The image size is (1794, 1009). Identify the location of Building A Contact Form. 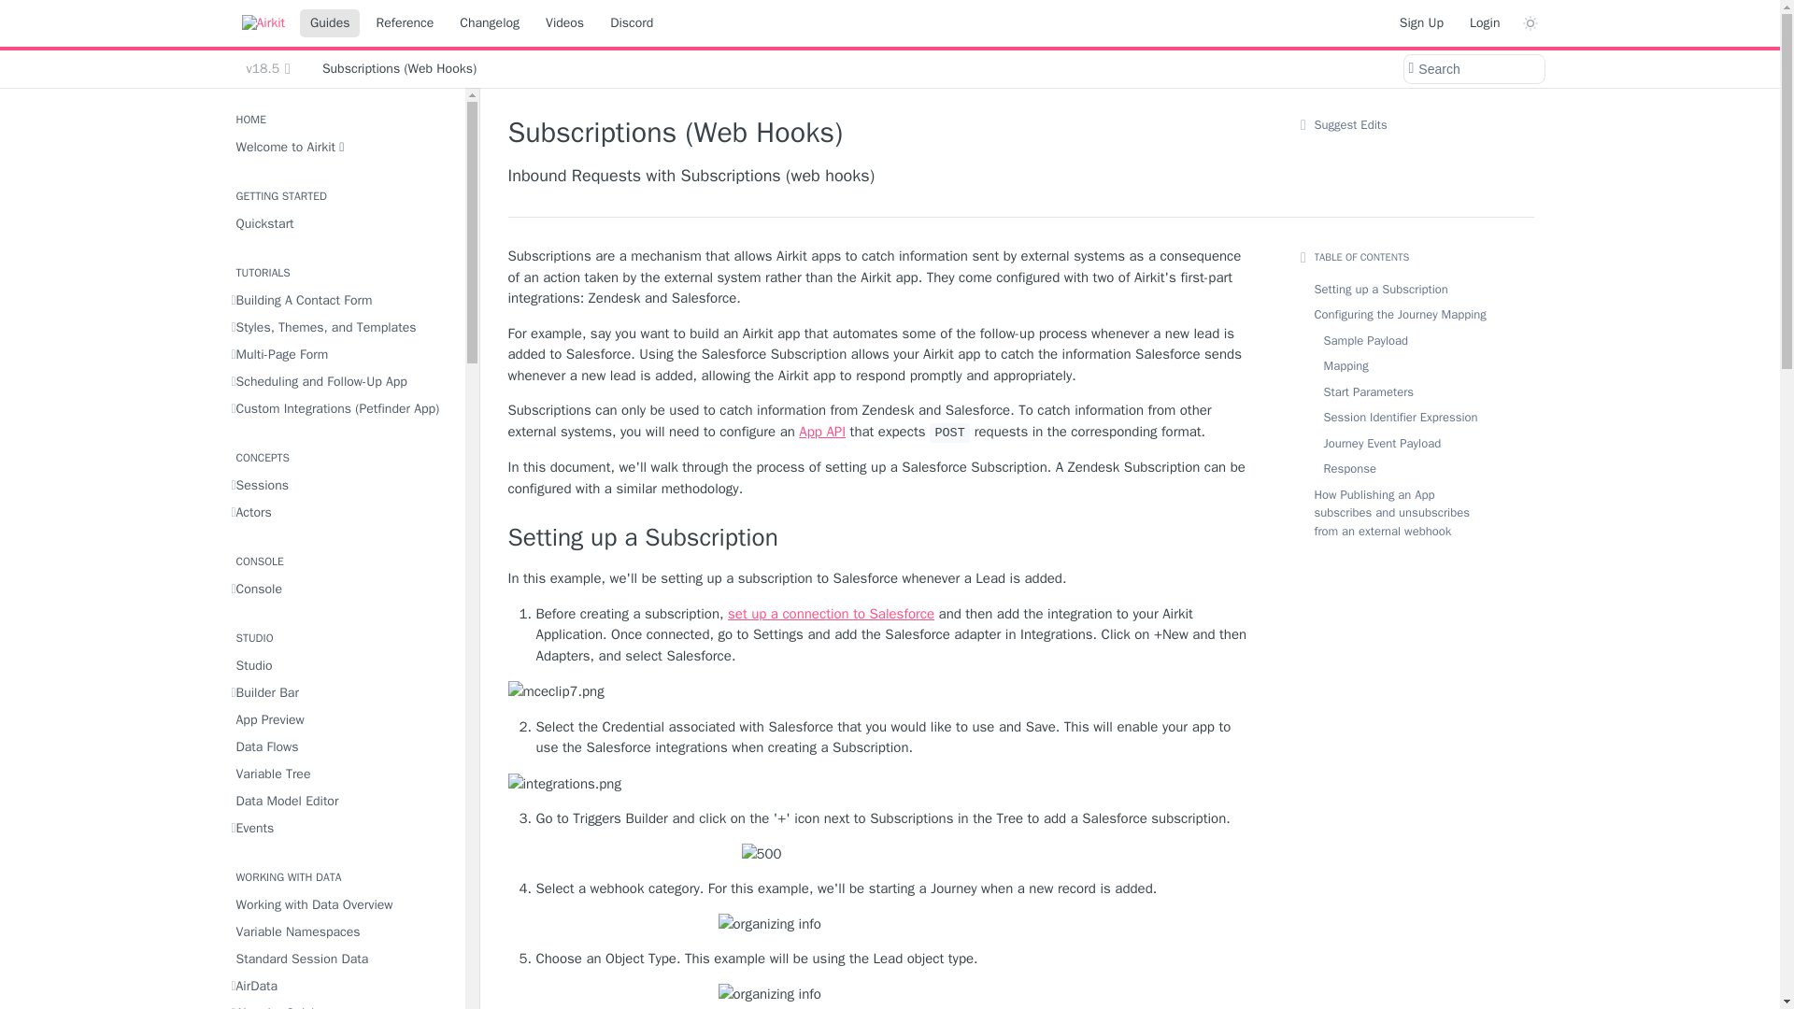
(342, 299).